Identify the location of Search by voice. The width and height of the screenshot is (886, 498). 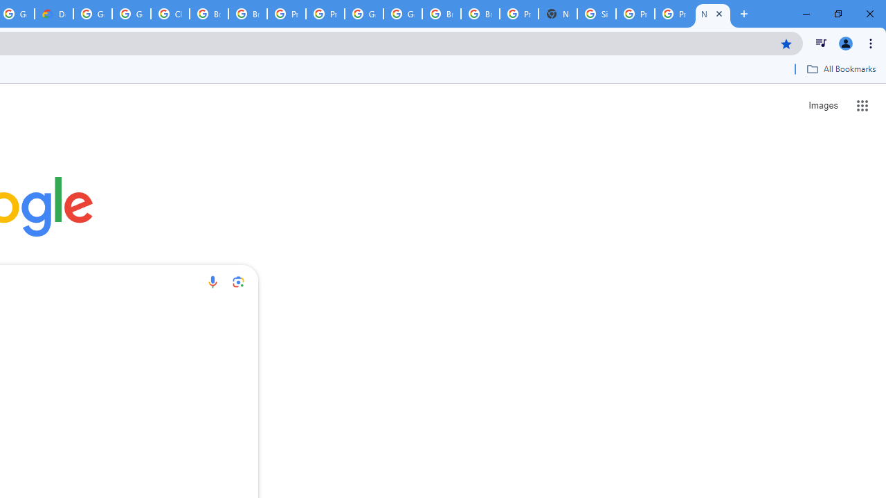
(213, 282).